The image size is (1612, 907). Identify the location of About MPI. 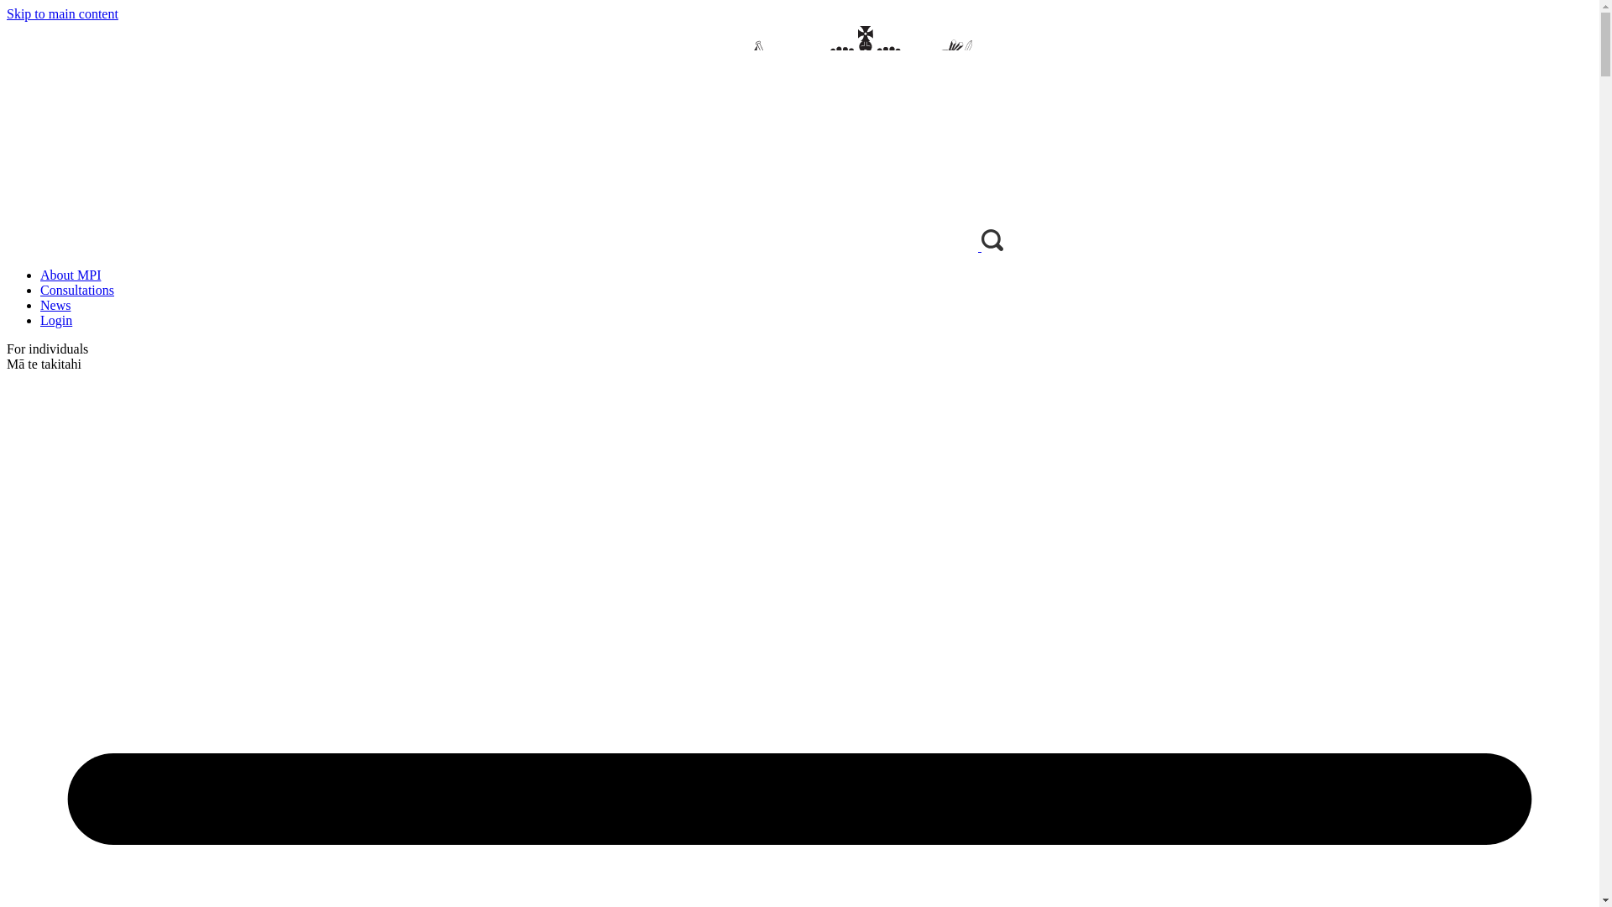
(71, 274).